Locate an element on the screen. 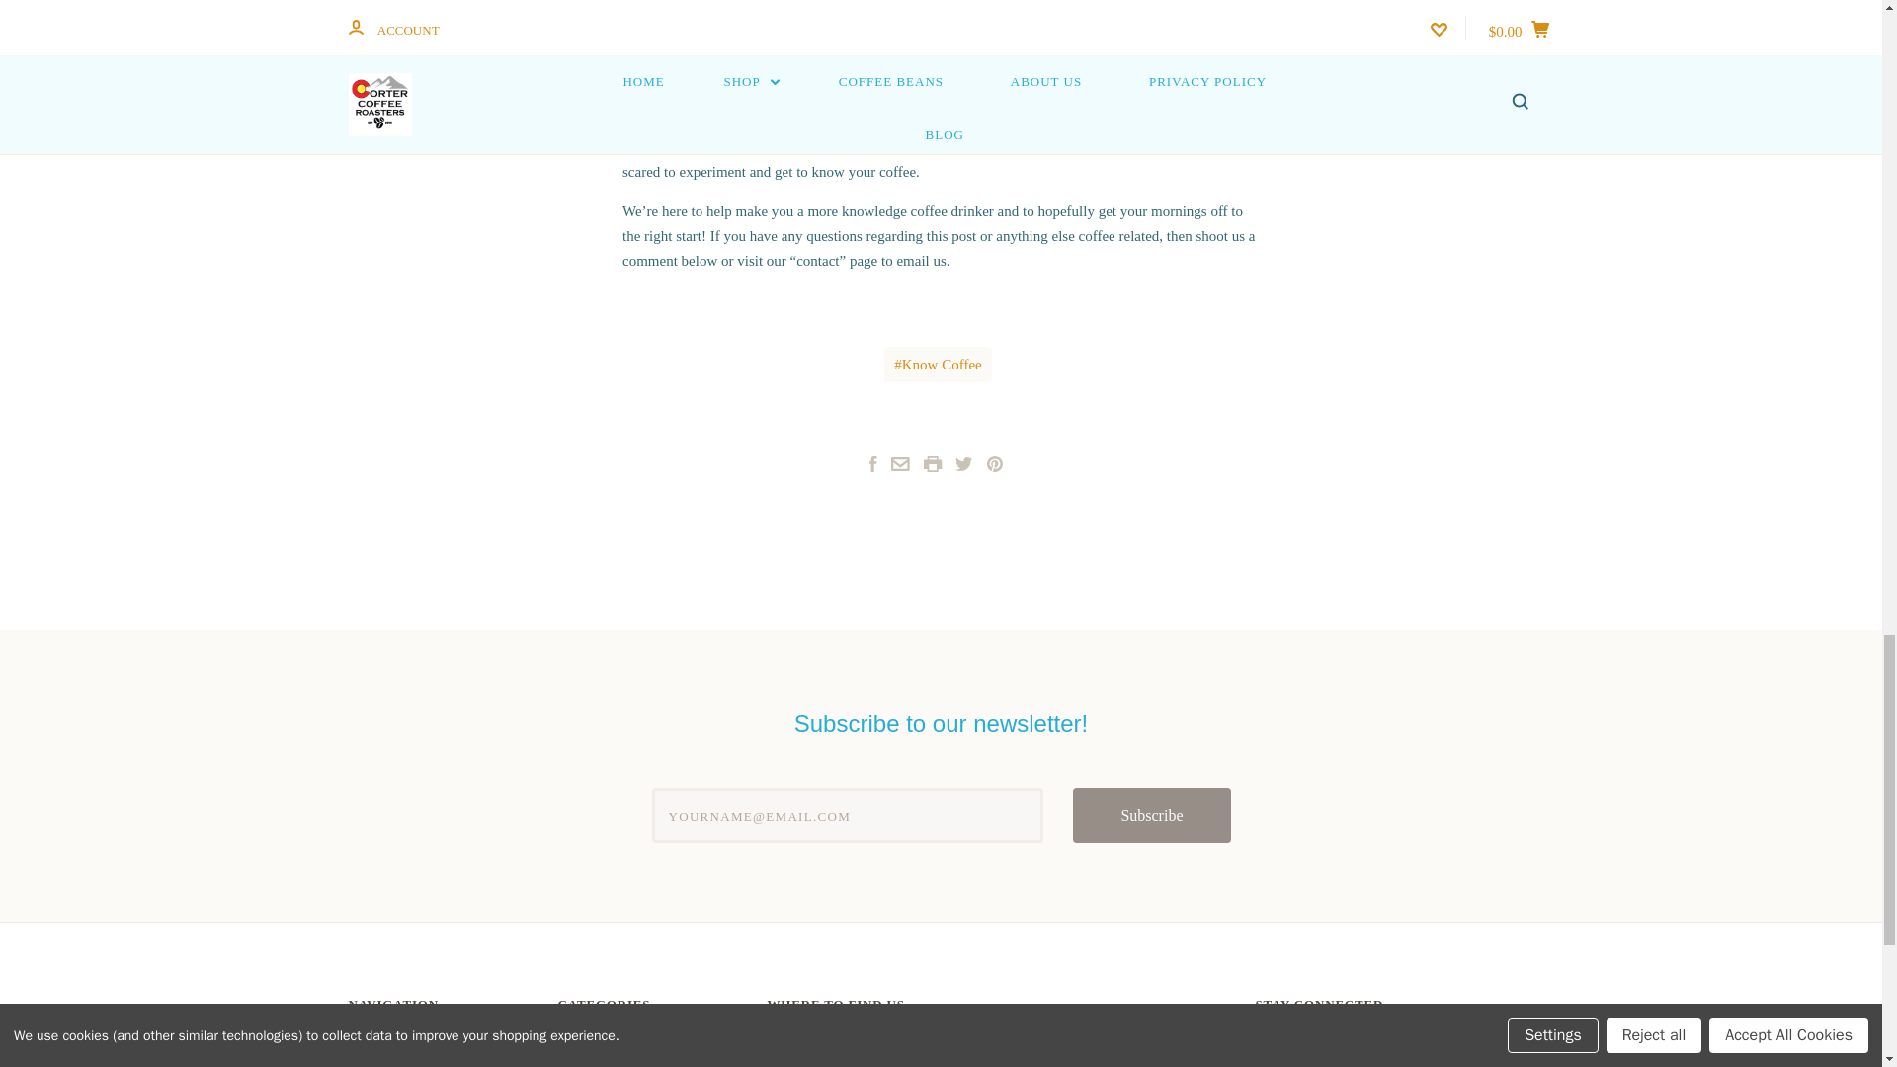 This screenshot has height=1067, width=1897. Subscribe is located at coordinates (1336, 1041).